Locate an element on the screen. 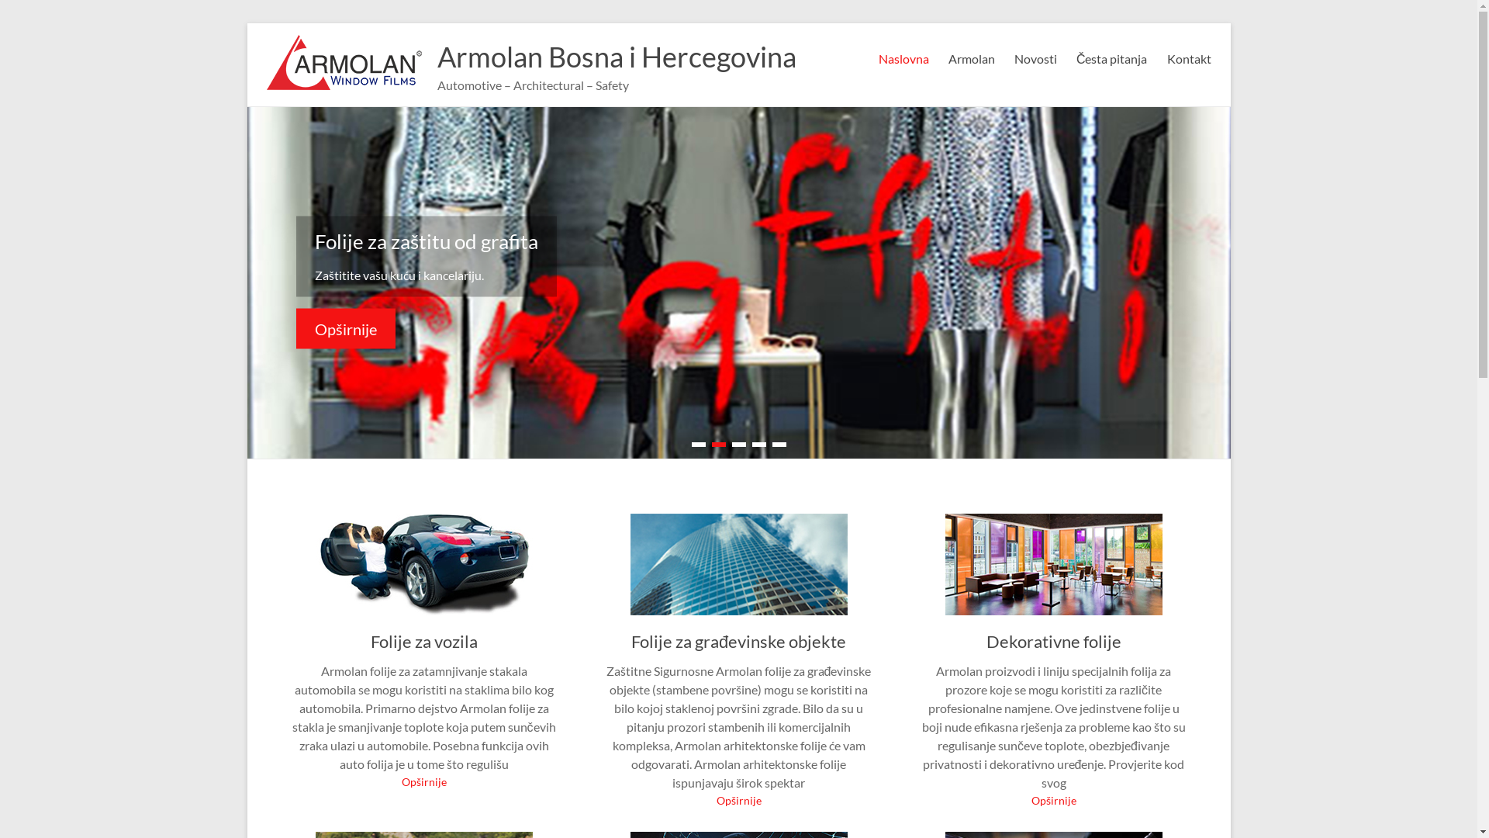 Image resolution: width=1489 pixels, height=838 pixels. Folije za vozila is located at coordinates (424, 641).